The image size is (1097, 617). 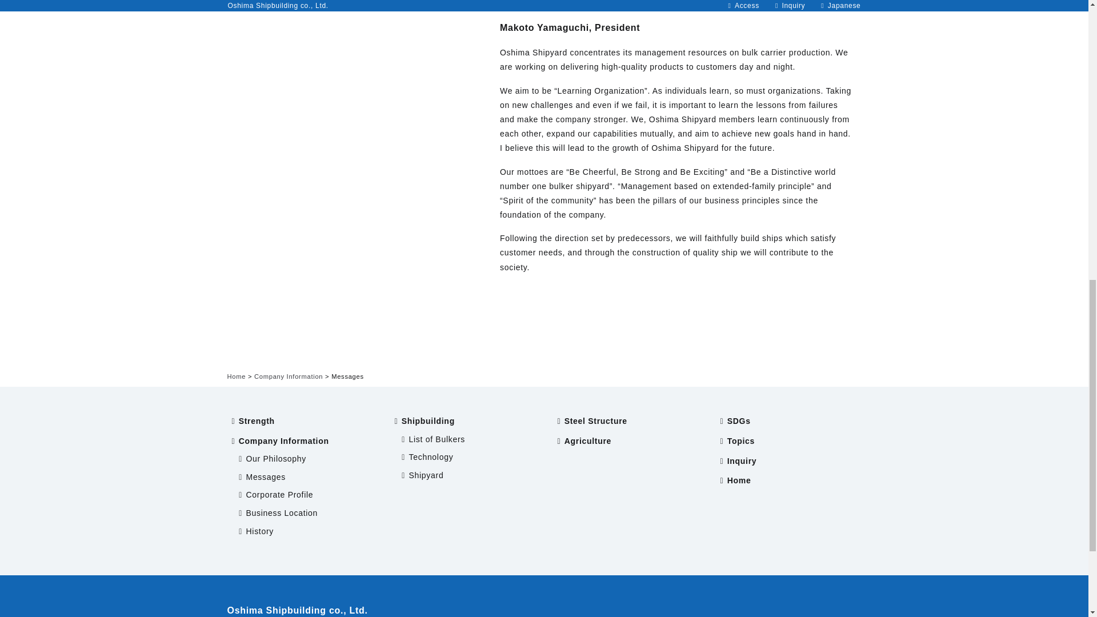 What do you see at coordinates (280, 494) in the screenshot?
I see `Corporate Profile` at bounding box center [280, 494].